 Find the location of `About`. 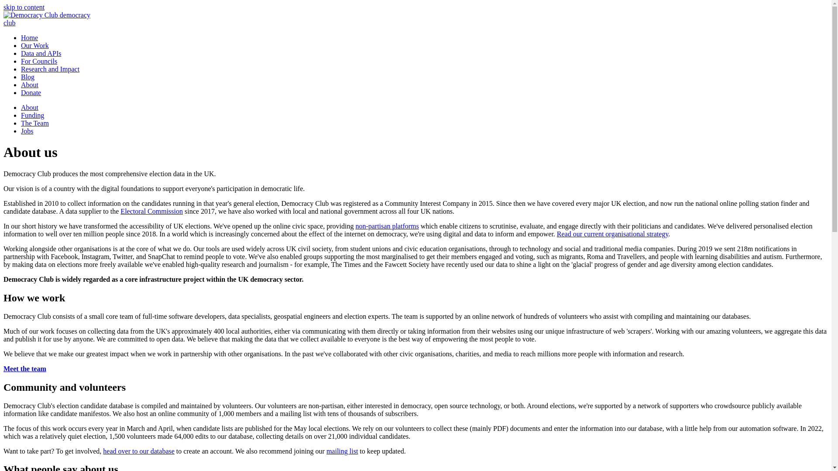

About is located at coordinates (342, 451).